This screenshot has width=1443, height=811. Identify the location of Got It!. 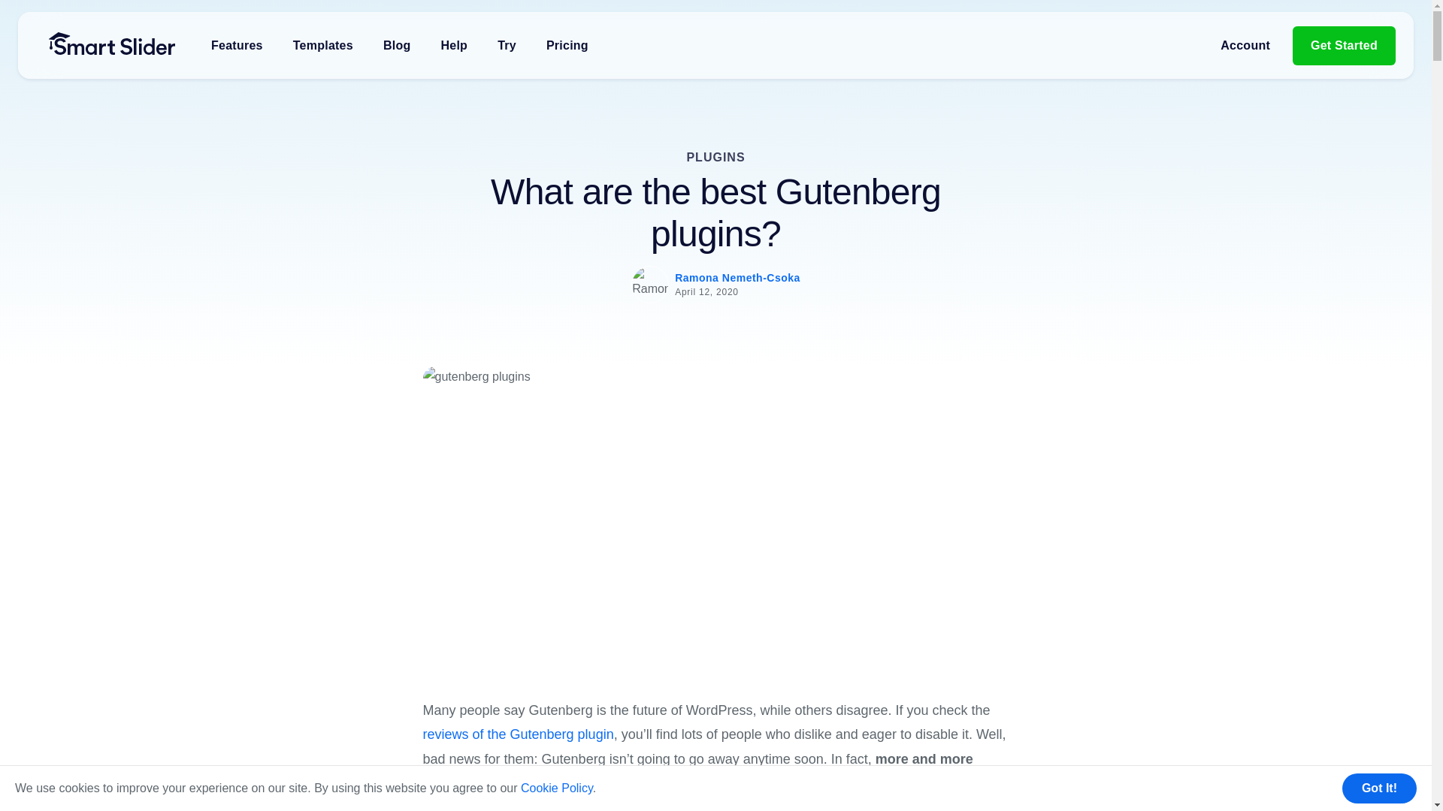
(1379, 788).